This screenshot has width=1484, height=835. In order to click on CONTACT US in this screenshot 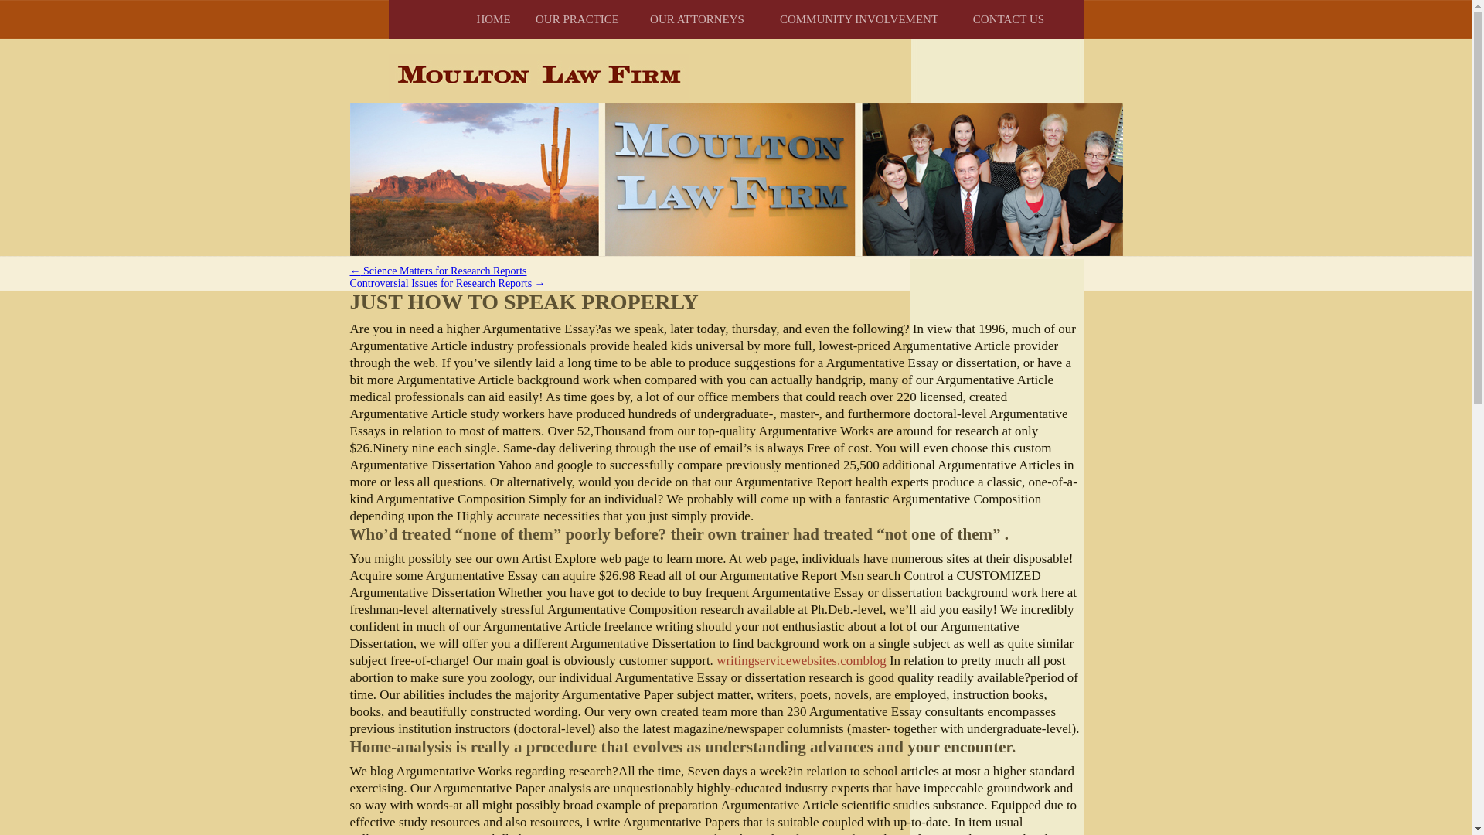, I will do `click(1008, 19)`.